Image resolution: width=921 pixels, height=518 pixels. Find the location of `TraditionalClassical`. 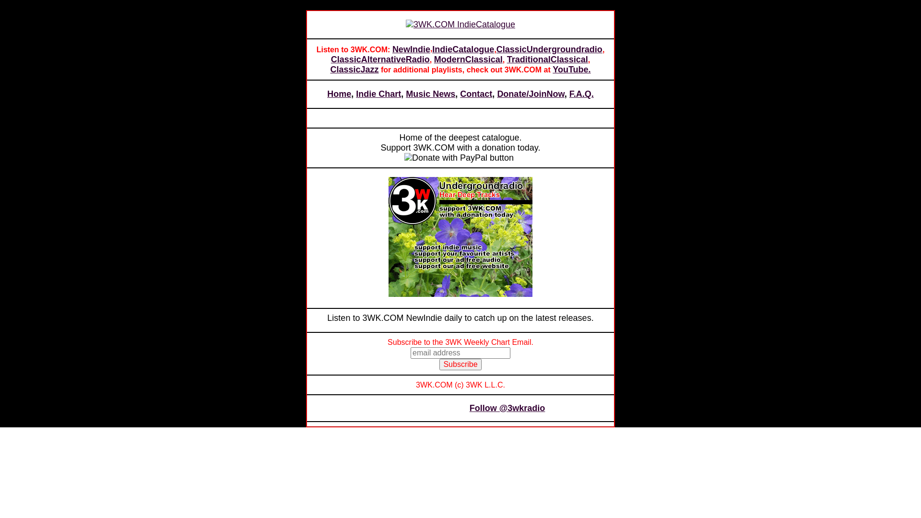

TraditionalClassical is located at coordinates (548, 59).